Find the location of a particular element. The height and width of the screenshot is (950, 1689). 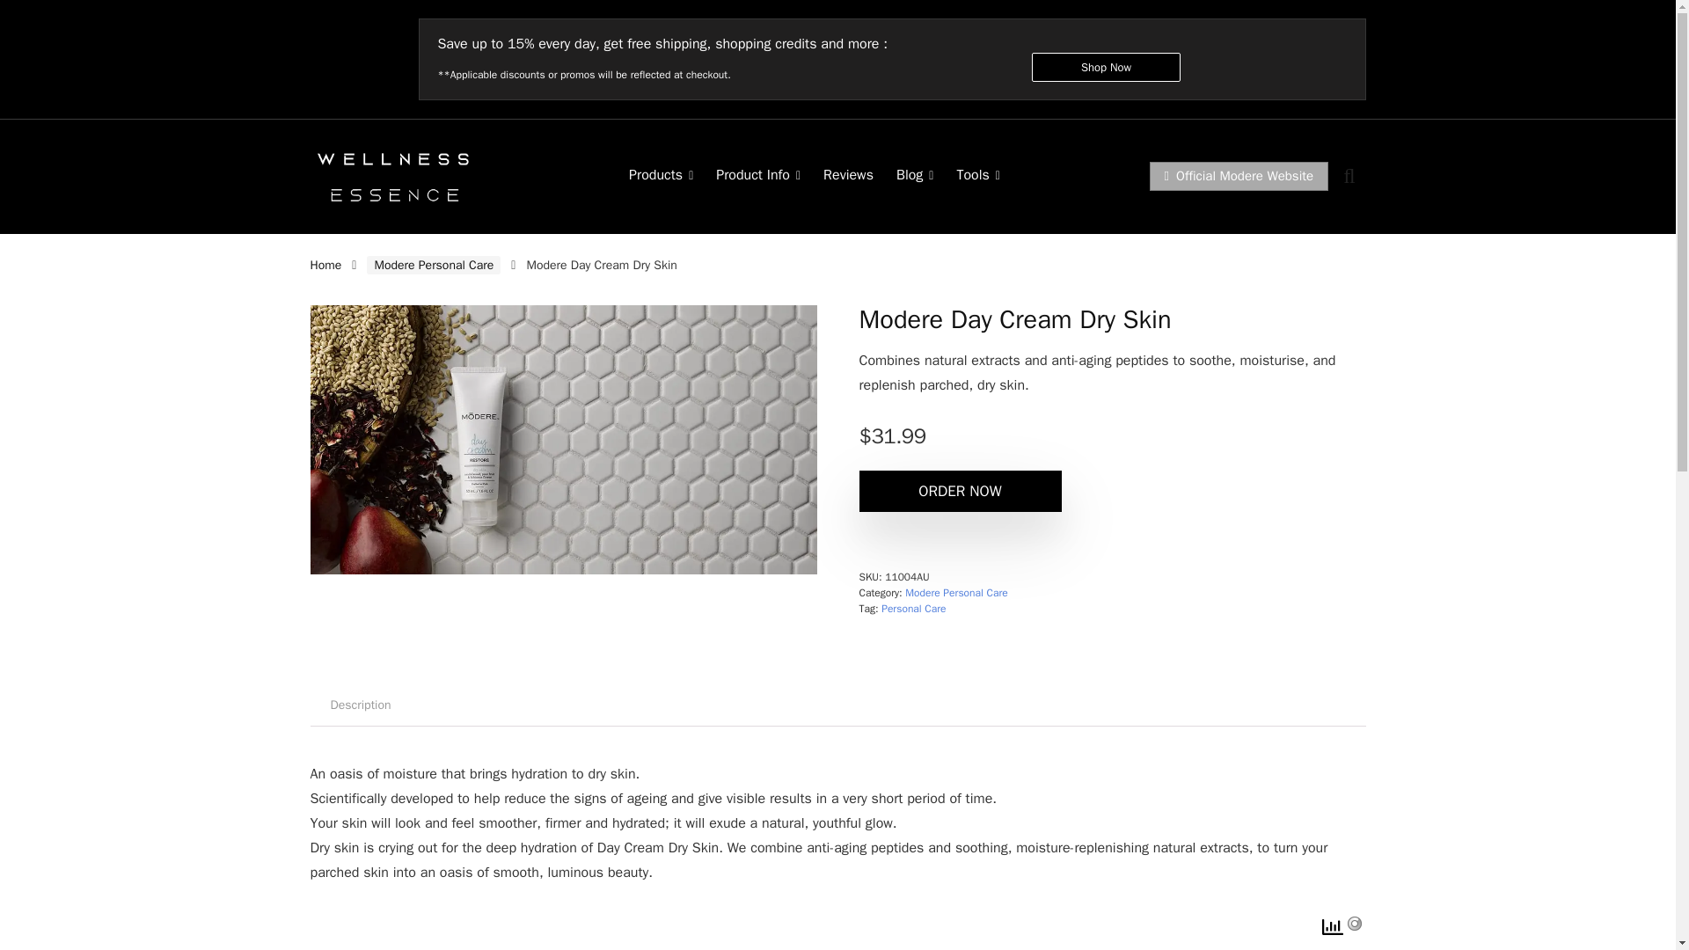

Official Modere Website is located at coordinates (1239, 176).